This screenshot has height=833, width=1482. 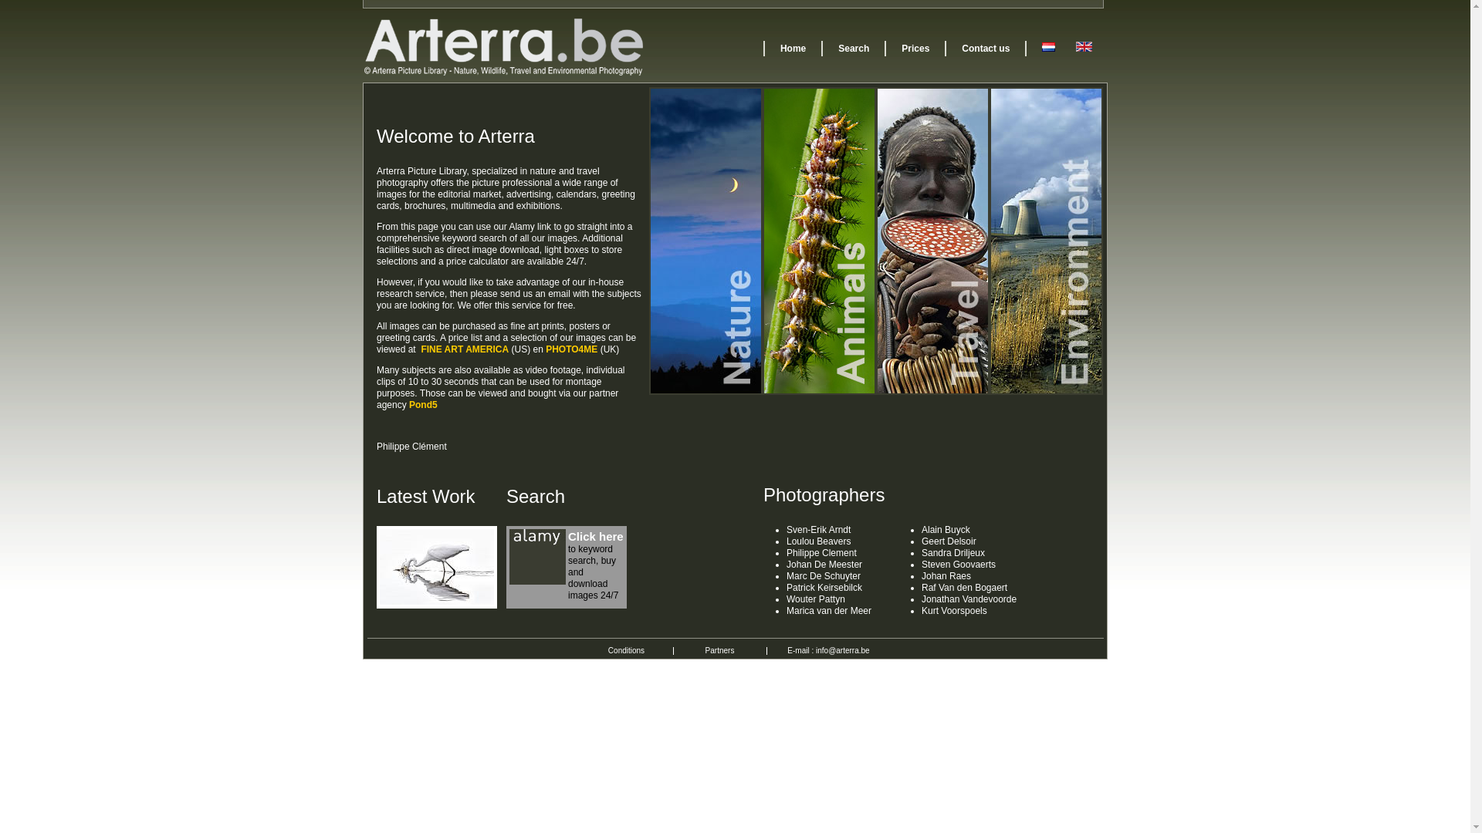 I want to click on Prices, so click(x=915, y=49).